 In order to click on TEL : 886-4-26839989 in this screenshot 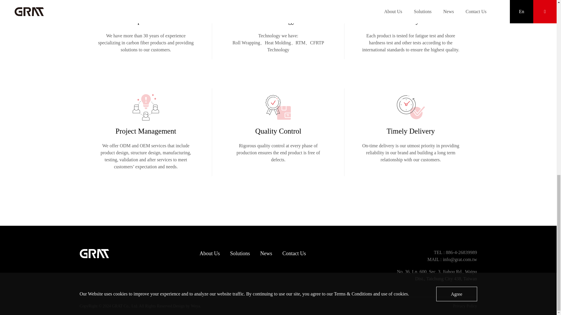, I will do `click(437, 253)`.